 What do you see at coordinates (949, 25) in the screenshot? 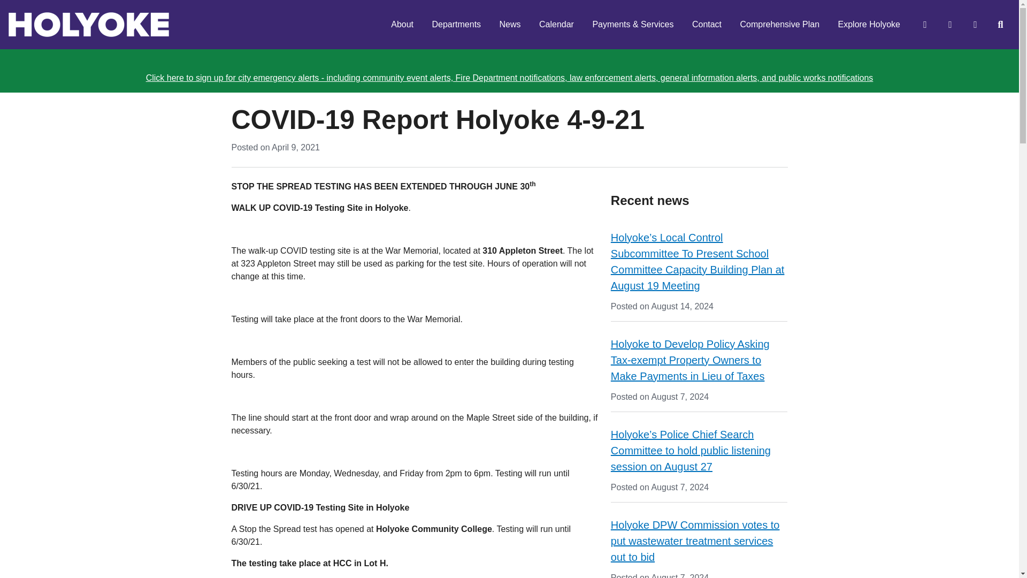
I see `Payments` at bounding box center [949, 25].